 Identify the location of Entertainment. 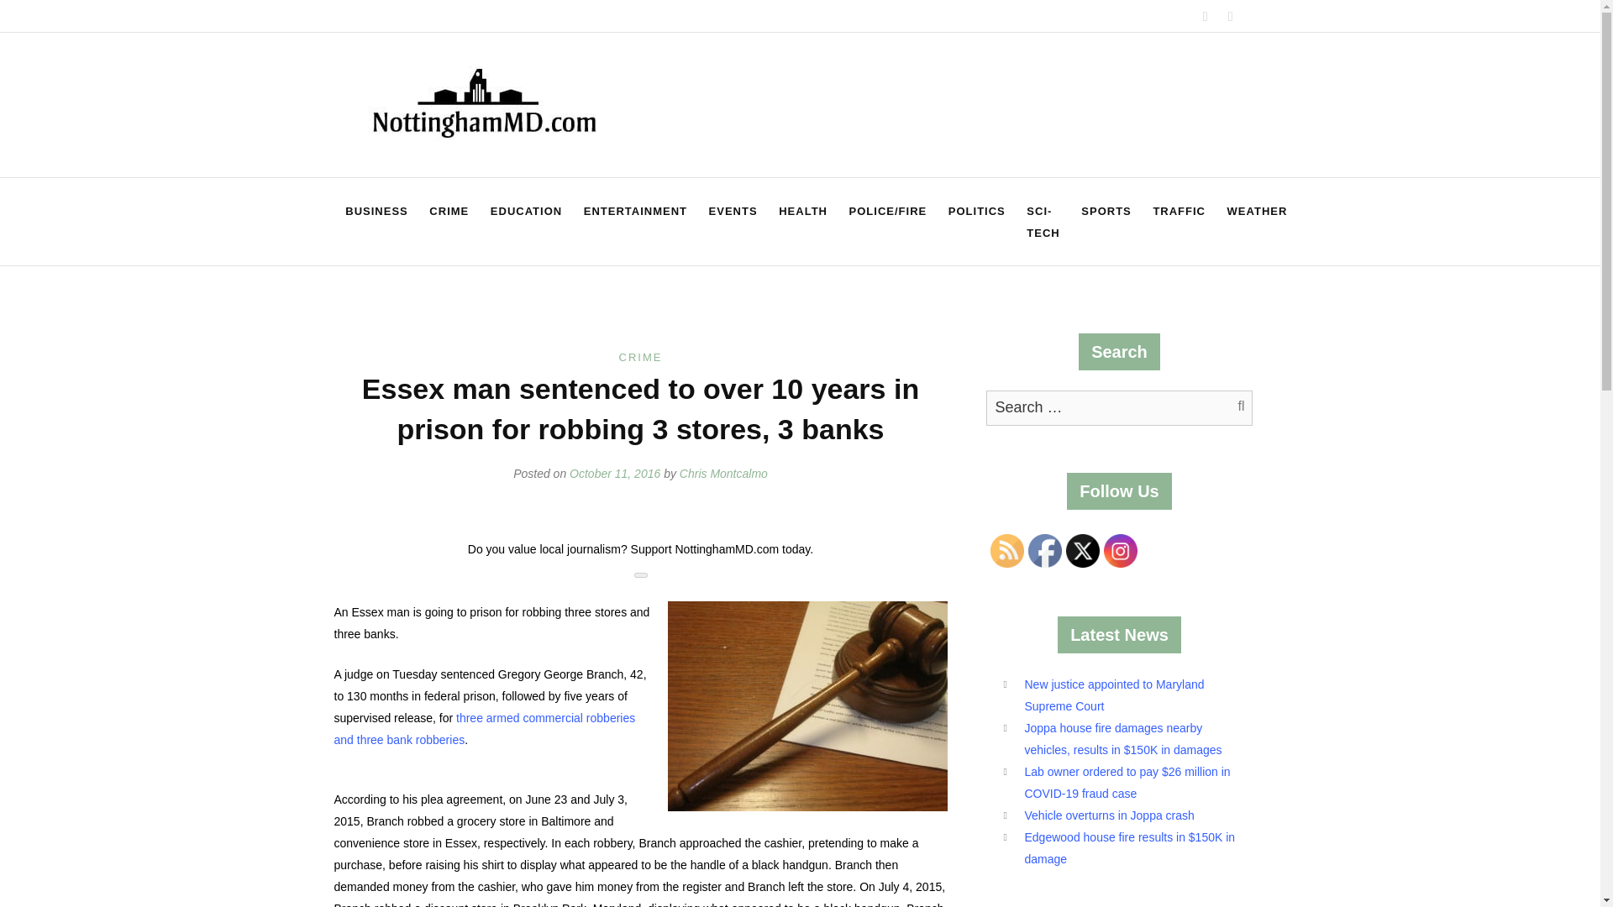
(635, 210).